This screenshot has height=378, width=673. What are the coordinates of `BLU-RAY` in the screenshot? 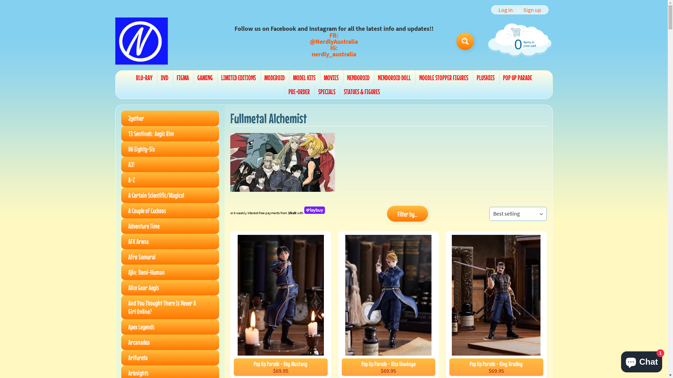 It's located at (144, 78).